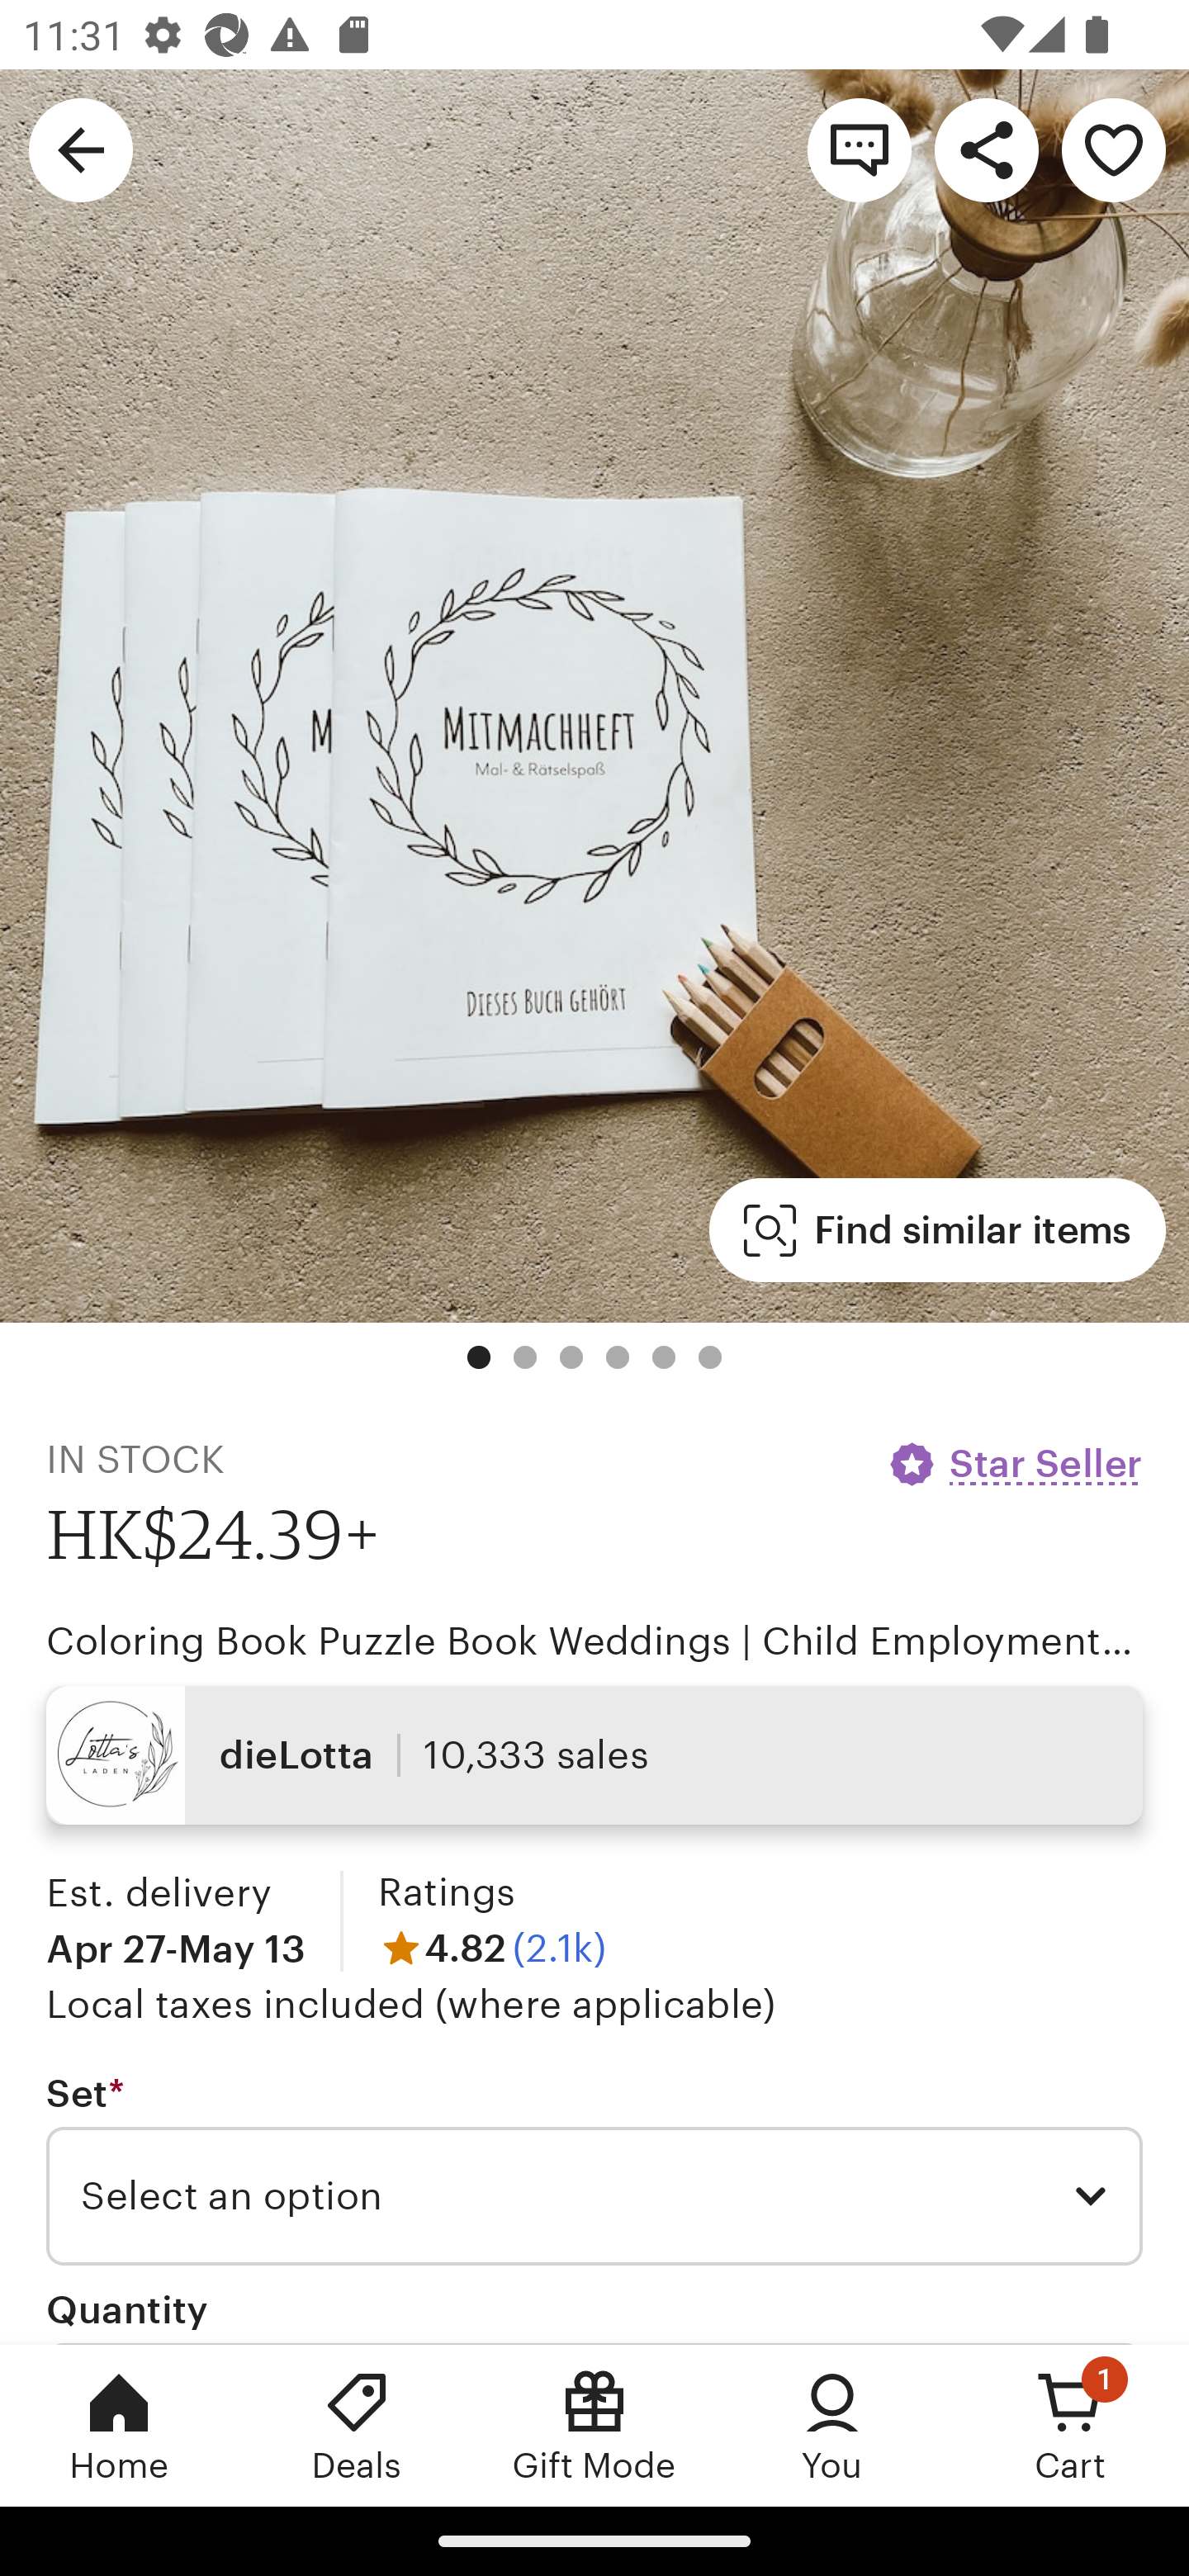 The height and width of the screenshot is (2576, 1189). Describe the element at coordinates (594, 2425) in the screenshot. I see `Gift Mode` at that location.